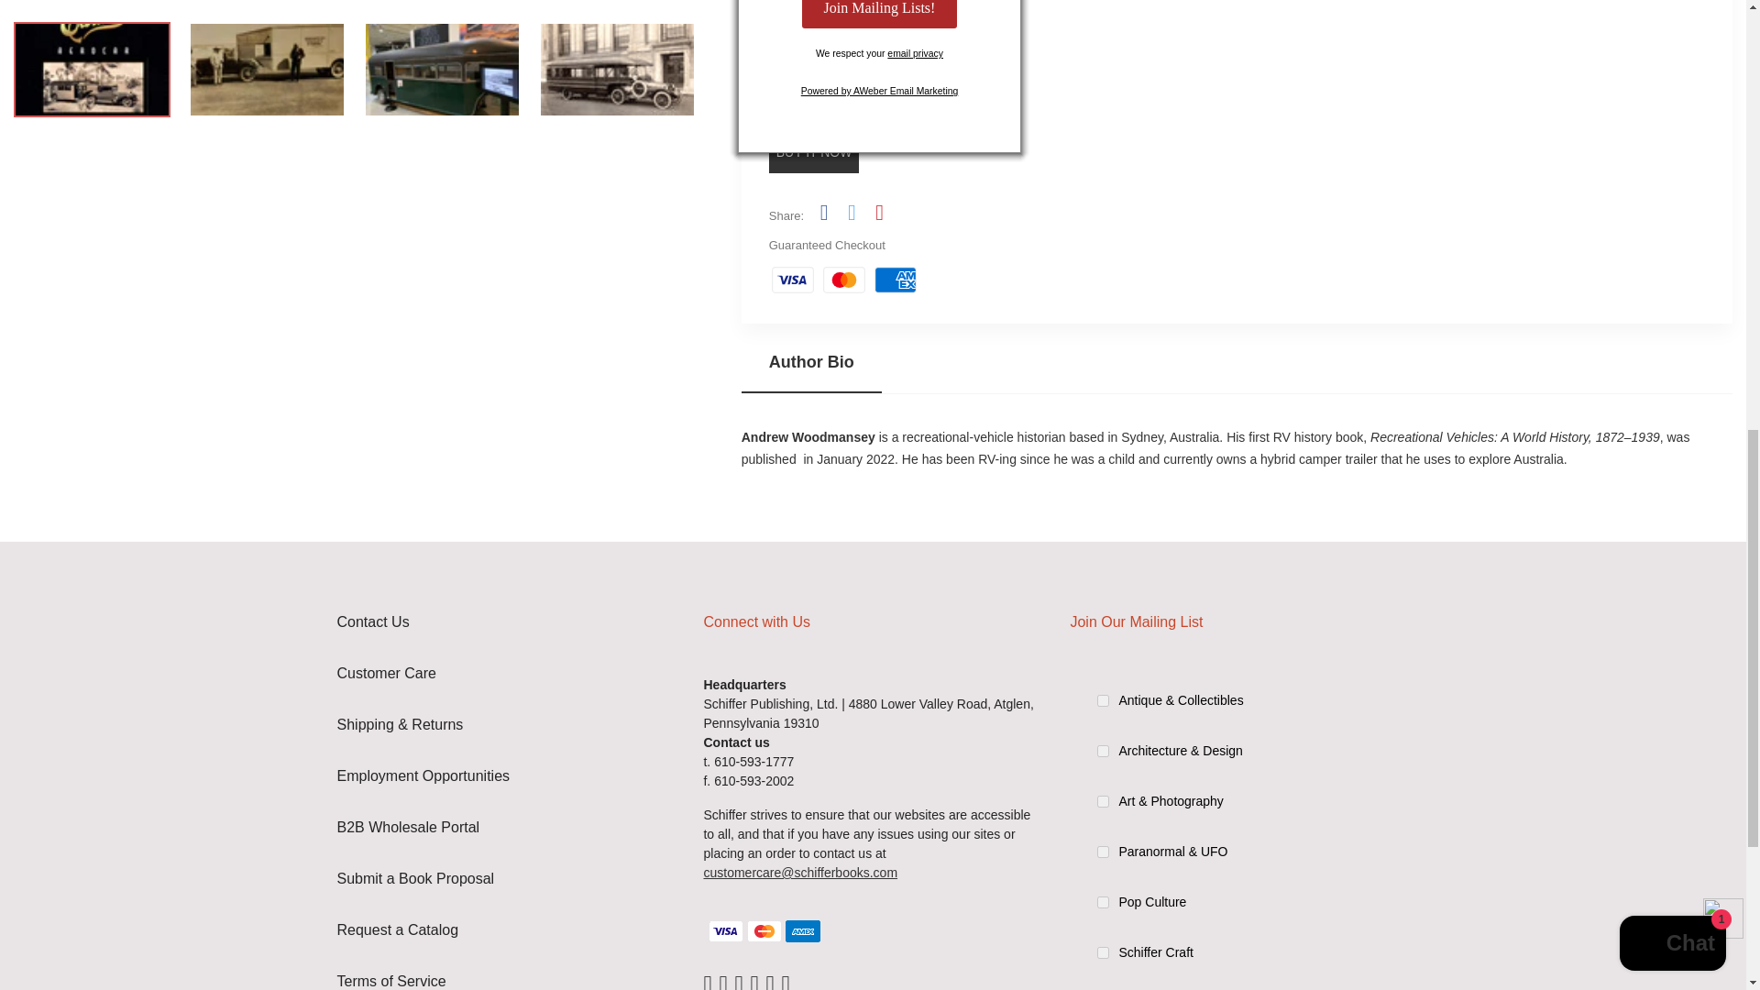  Describe the element at coordinates (878, 213) in the screenshot. I see `Follow us on Pinterest` at that location.